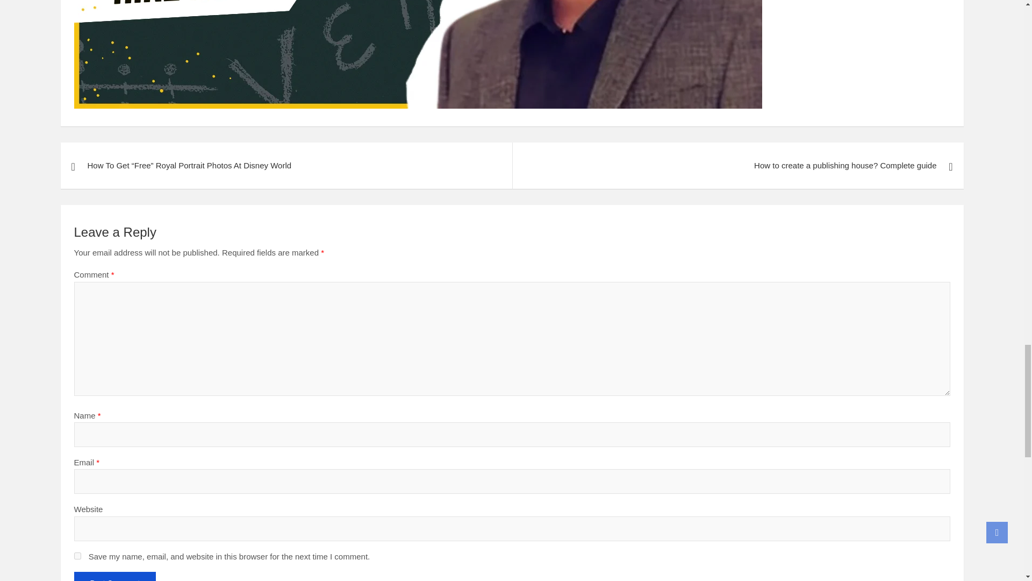 The width and height of the screenshot is (1032, 581). What do you see at coordinates (737, 166) in the screenshot?
I see `How to create a publishing house? Complete guide` at bounding box center [737, 166].